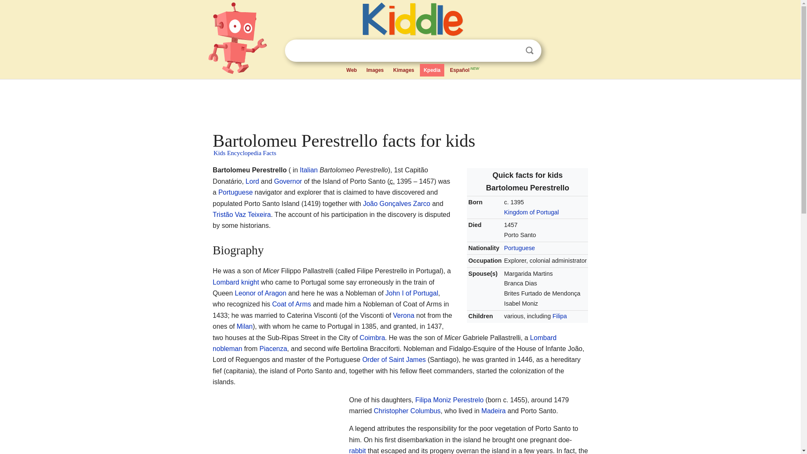  What do you see at coordinates (531, 212) in the screenshot?
I see `Kingdom of Portugal` at bounding box center [531, 212].